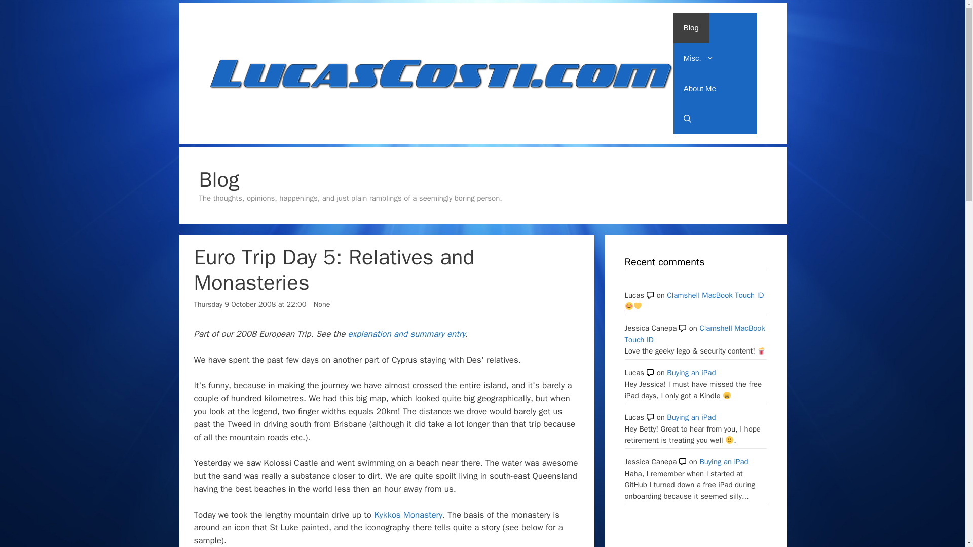  Describe the element at coordinates (408, 515) in the screenshot. I see `Kykkos Monastery` at that location.